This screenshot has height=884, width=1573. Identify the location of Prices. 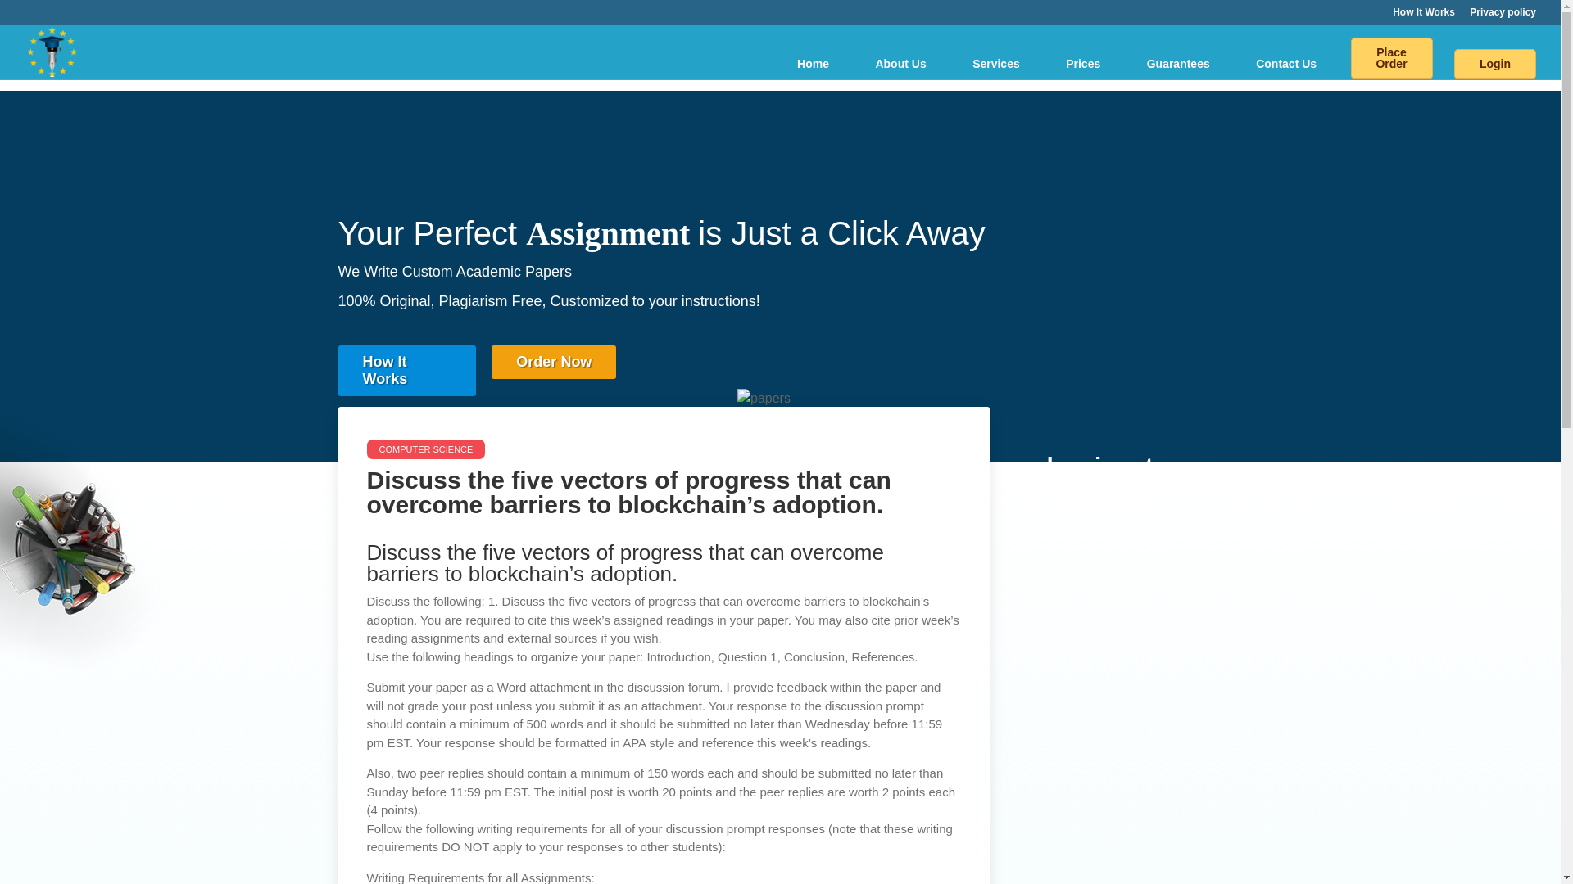
(1083, 64).